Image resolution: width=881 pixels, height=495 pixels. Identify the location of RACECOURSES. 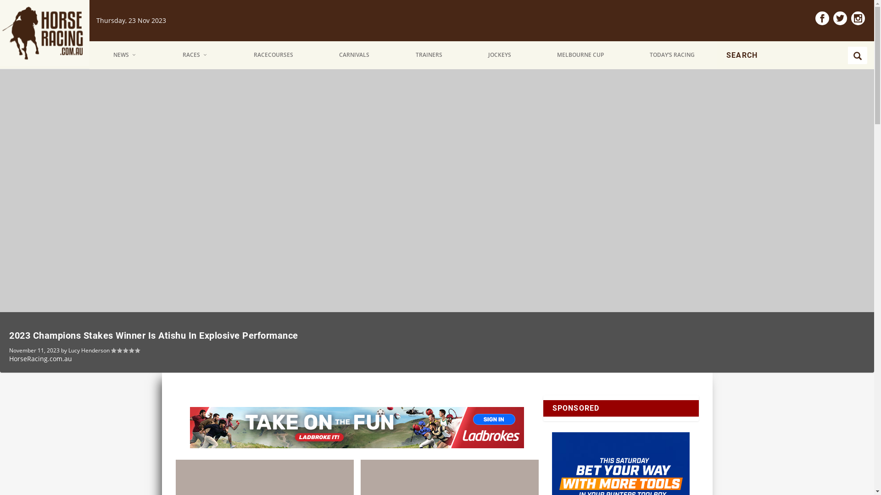
(273, 55).